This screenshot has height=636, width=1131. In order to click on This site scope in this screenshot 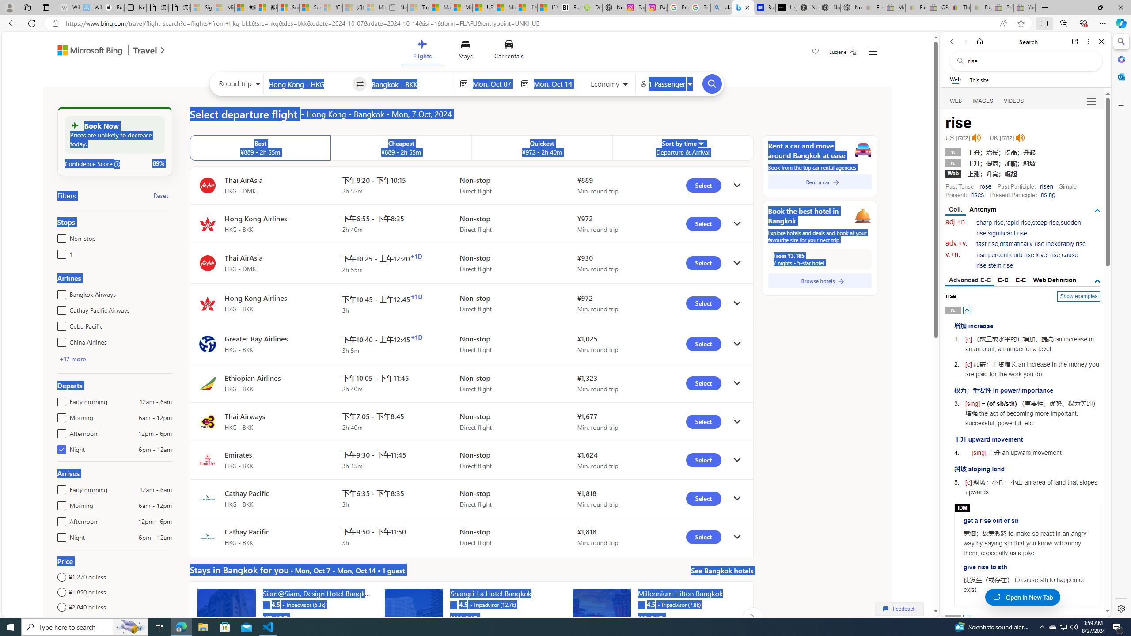, I will do `click(979, 79)`.